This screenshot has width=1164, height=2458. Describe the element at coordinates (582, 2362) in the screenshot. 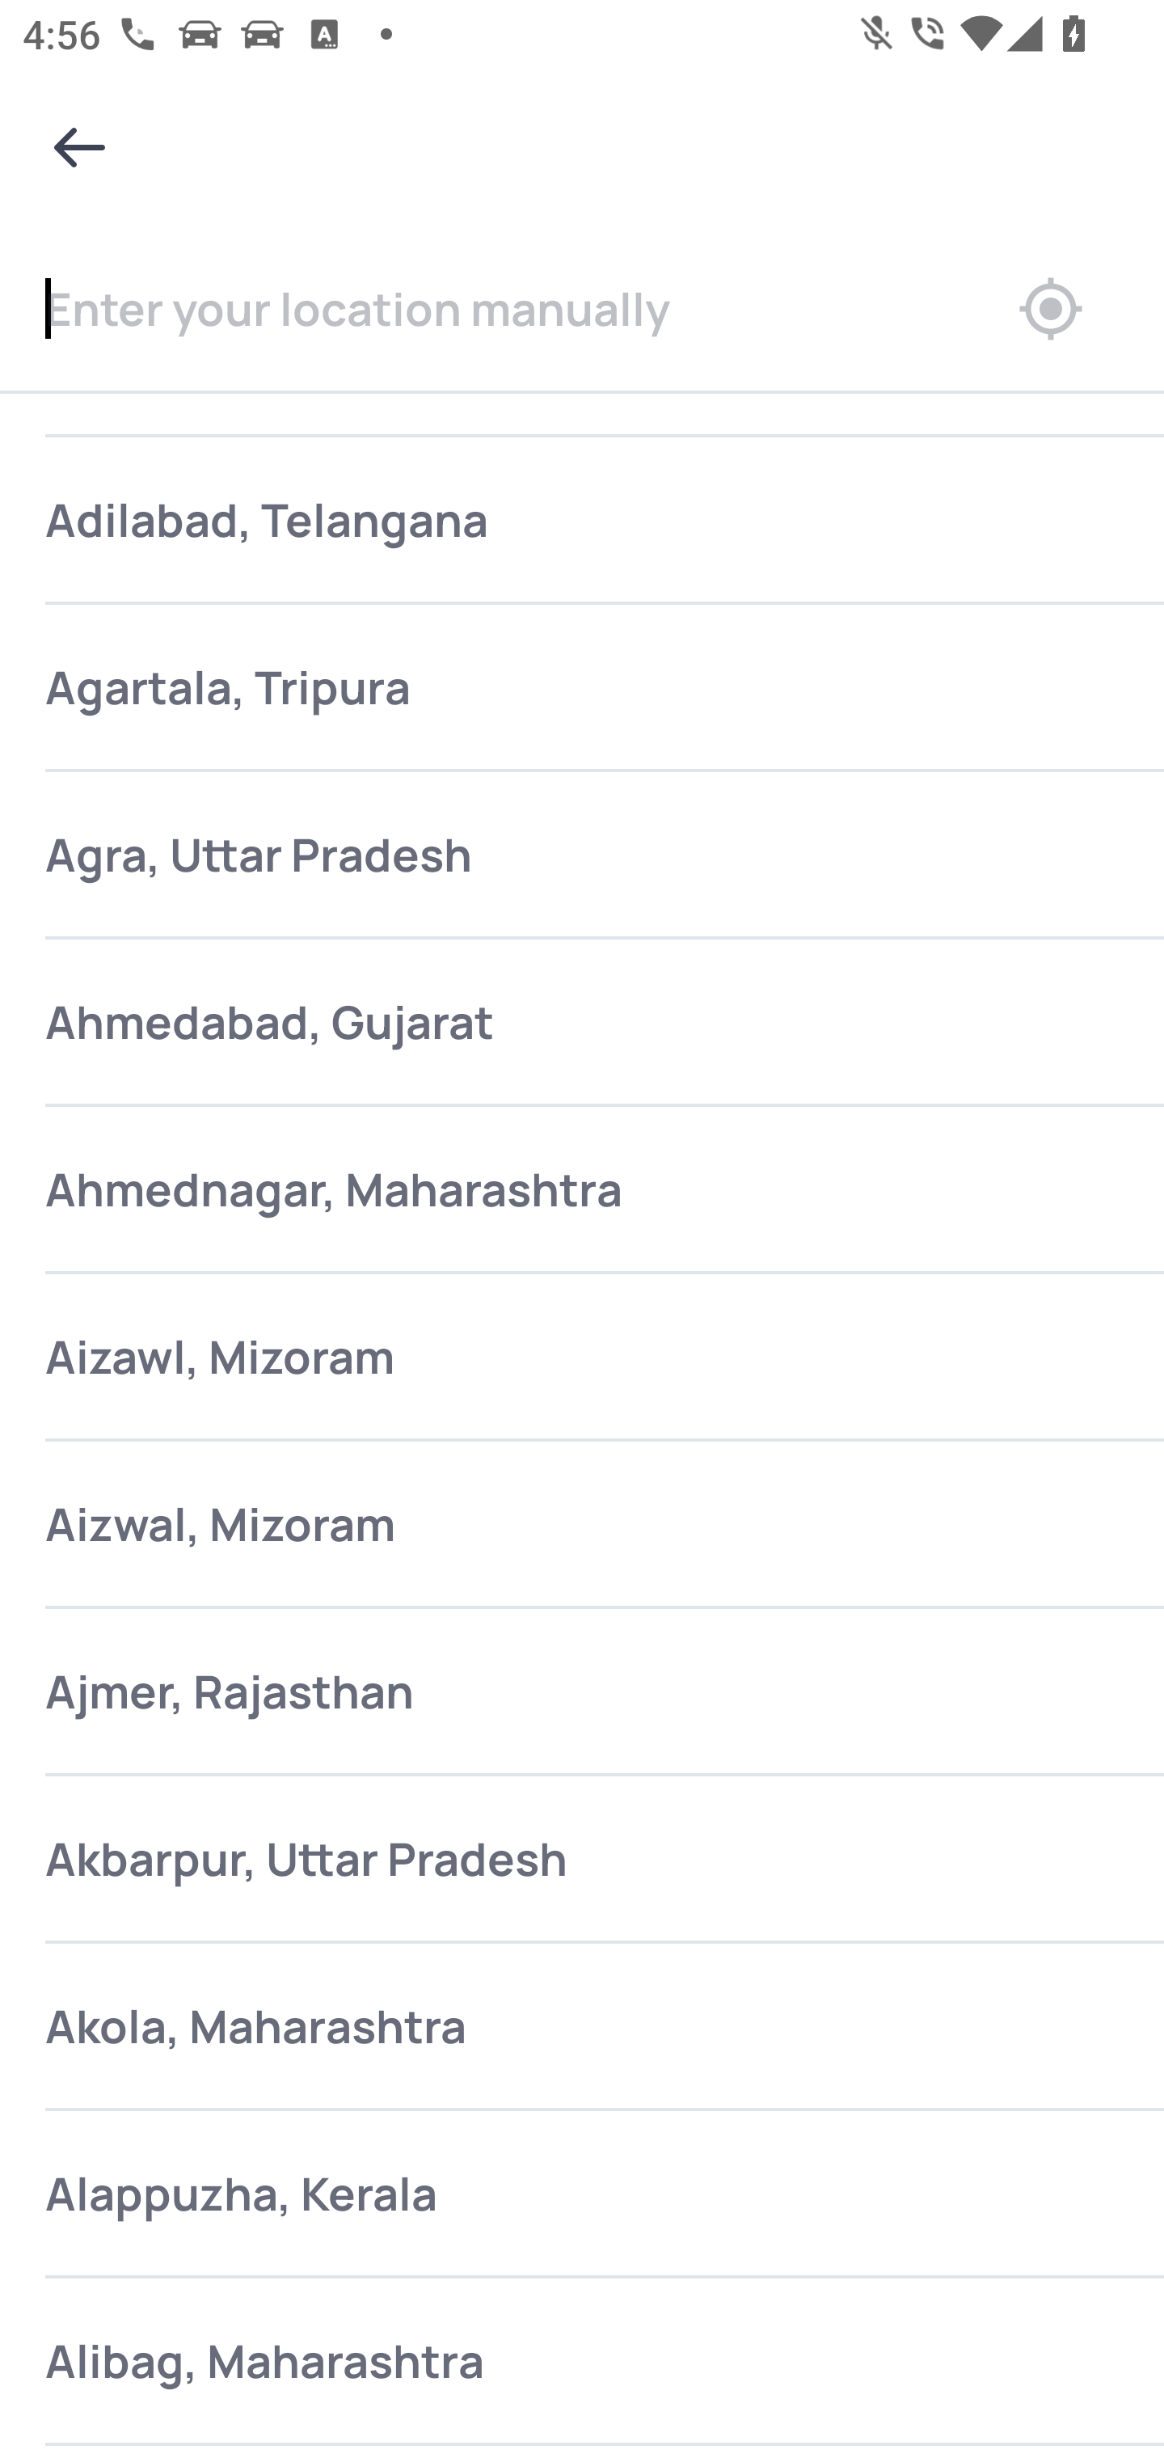

I see `Alibag, Maharashtra` at that location.